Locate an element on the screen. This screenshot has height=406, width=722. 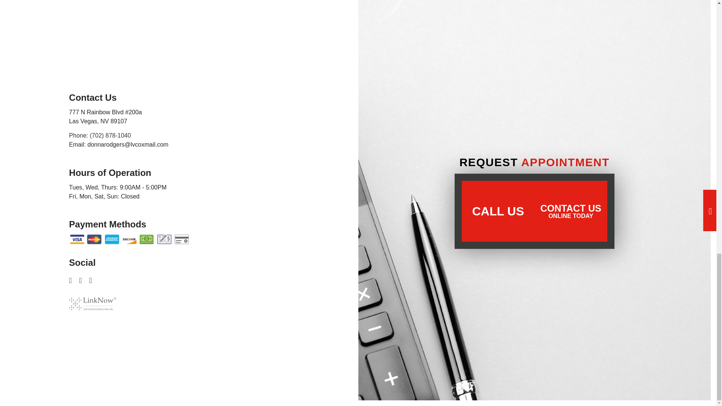
American Express is located at coordinates (112, 239).